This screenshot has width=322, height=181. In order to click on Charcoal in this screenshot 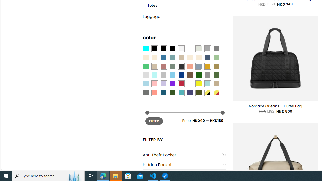, I will do `click(181, 66)`.